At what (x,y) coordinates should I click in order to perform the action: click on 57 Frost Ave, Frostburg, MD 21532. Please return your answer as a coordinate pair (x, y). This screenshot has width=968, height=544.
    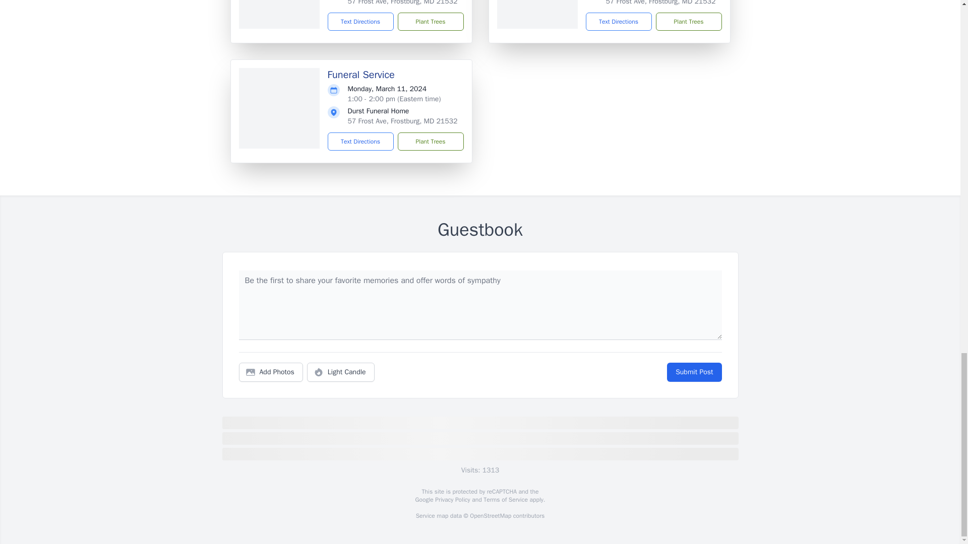
    Looking at the image, I should click on (402, 3).